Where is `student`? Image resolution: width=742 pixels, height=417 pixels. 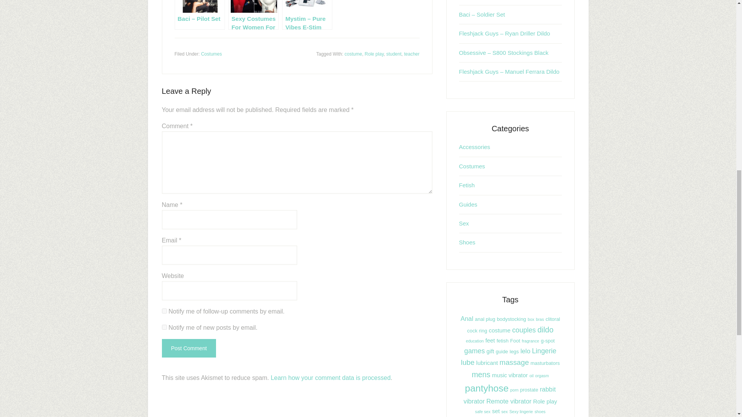
student is located at coordinates (393, 54).